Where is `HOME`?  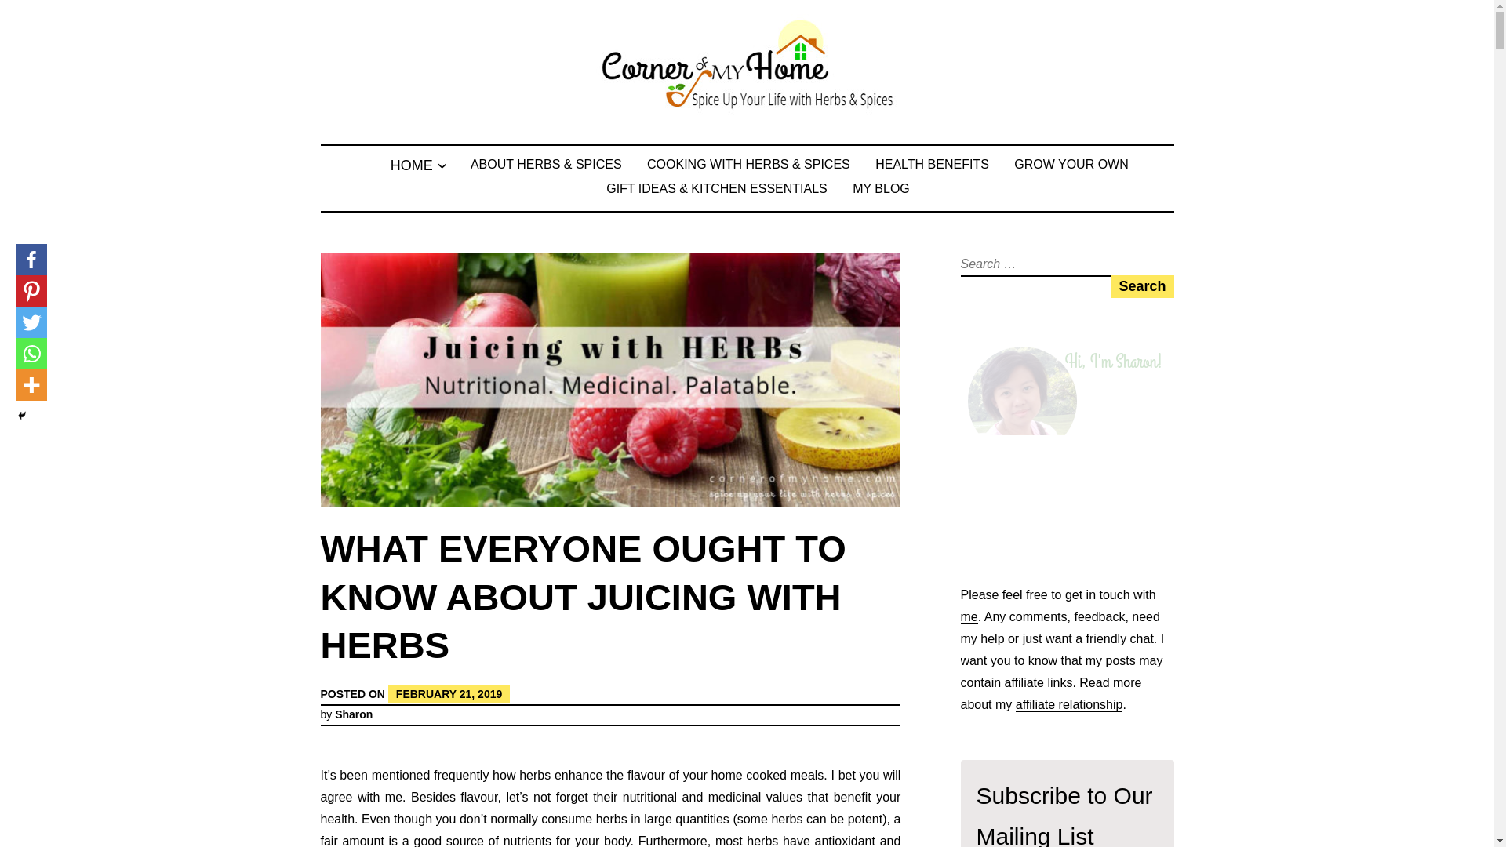 HOME is located at coordinates (411, 165).